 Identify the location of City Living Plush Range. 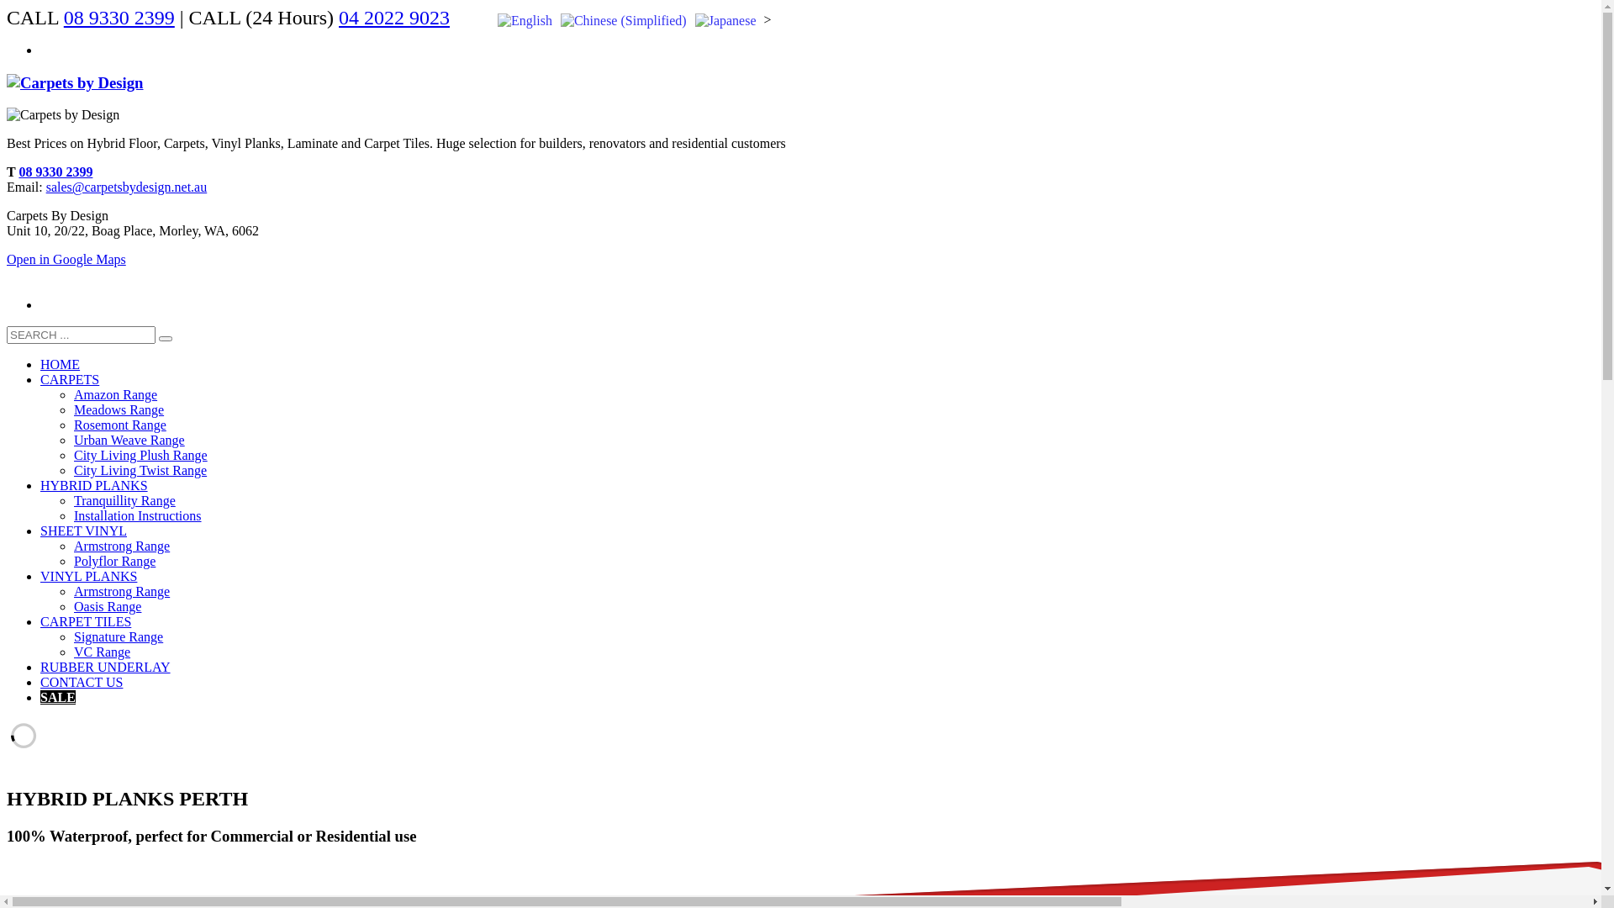
(140, 456).